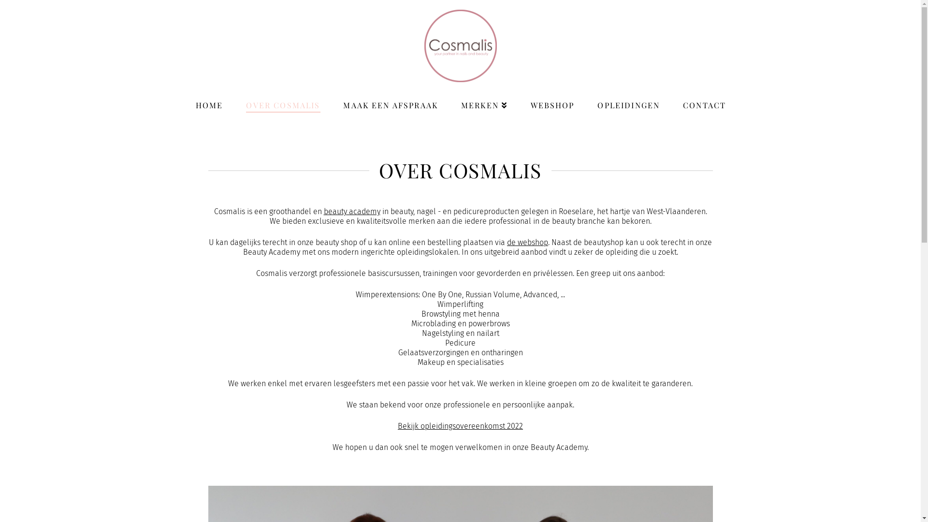  What do you see at coordinates (352, 211) in the screenshot?
I see `beauty academy` at bounding box center [352, 211].